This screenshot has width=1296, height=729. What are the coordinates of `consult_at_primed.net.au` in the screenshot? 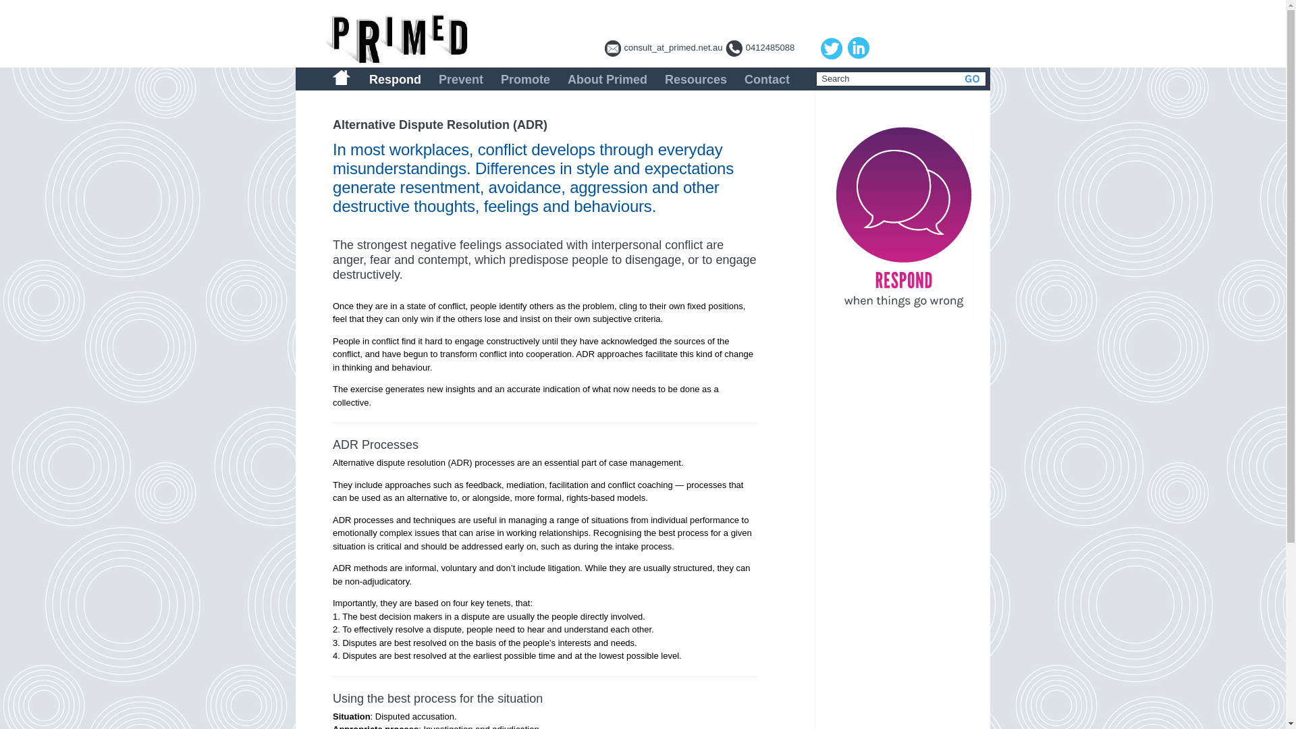 It's located at (674, 47).